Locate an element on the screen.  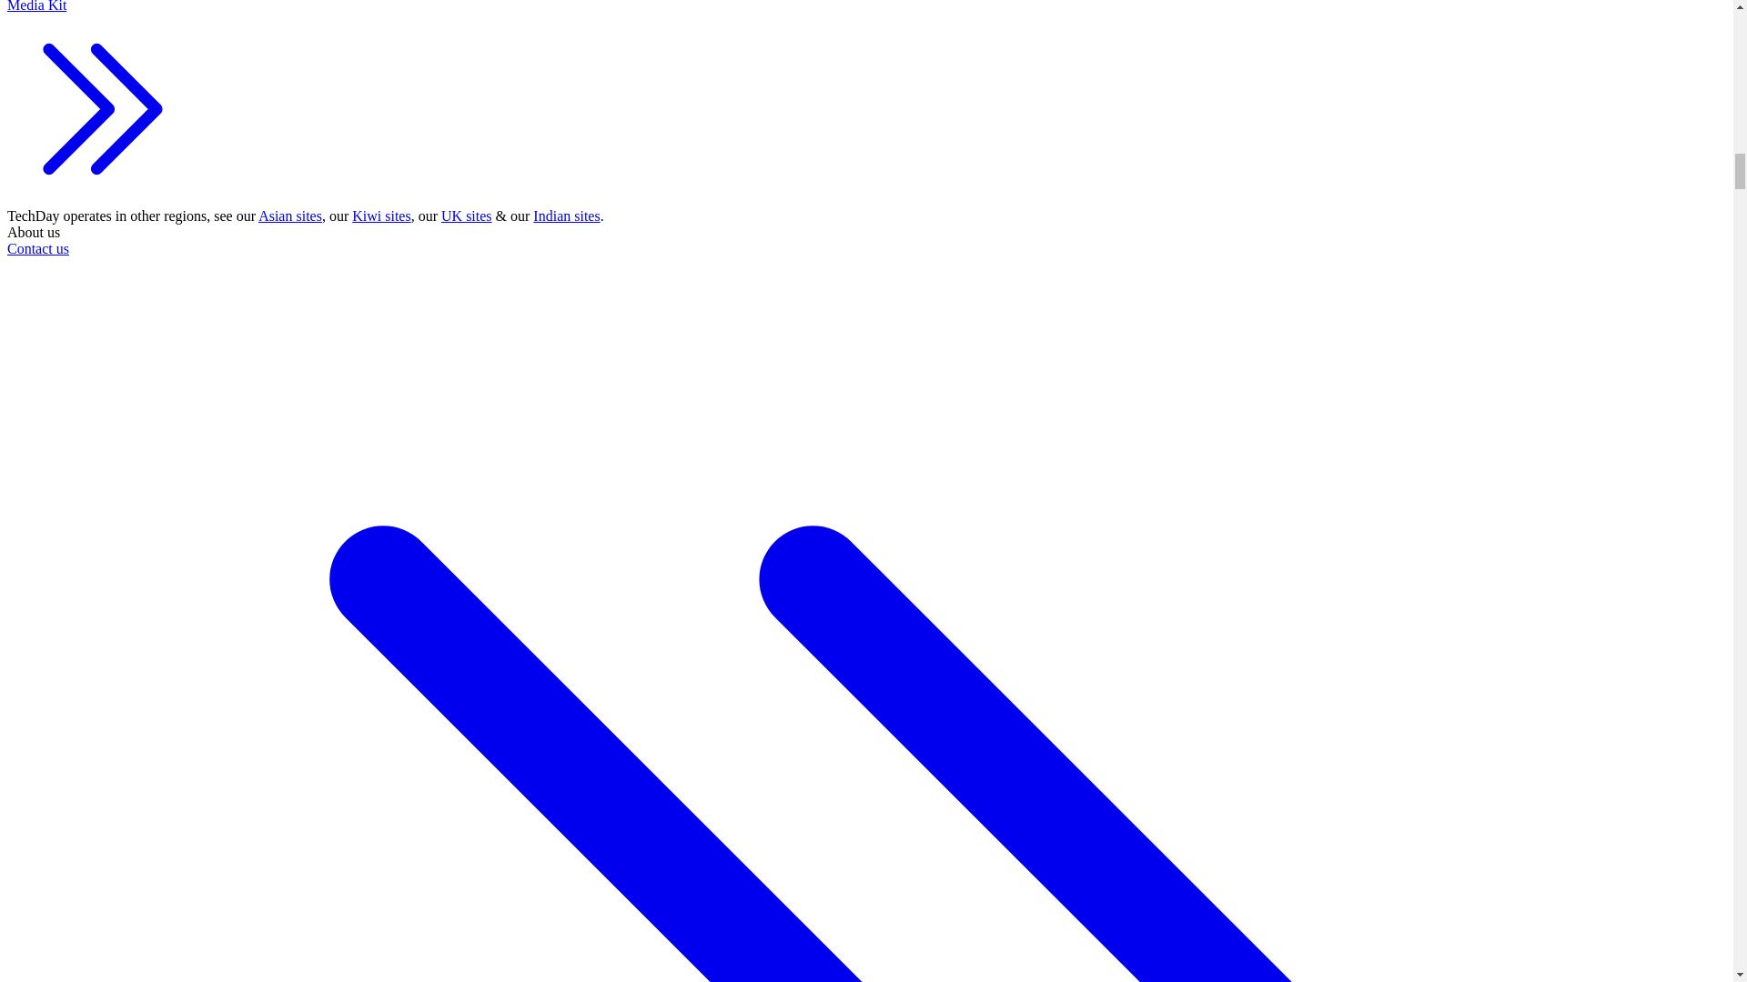
Media Kit is located at coordinates (102, 104).